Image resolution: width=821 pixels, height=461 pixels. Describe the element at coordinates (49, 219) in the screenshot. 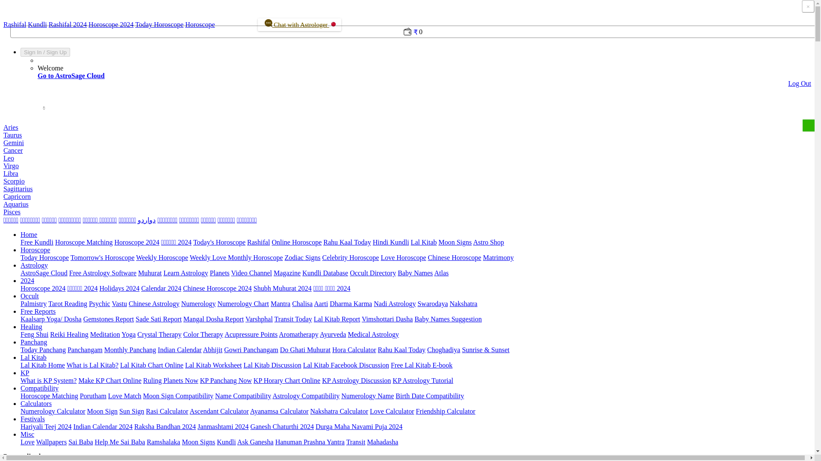

I see `Kannada` at that location.